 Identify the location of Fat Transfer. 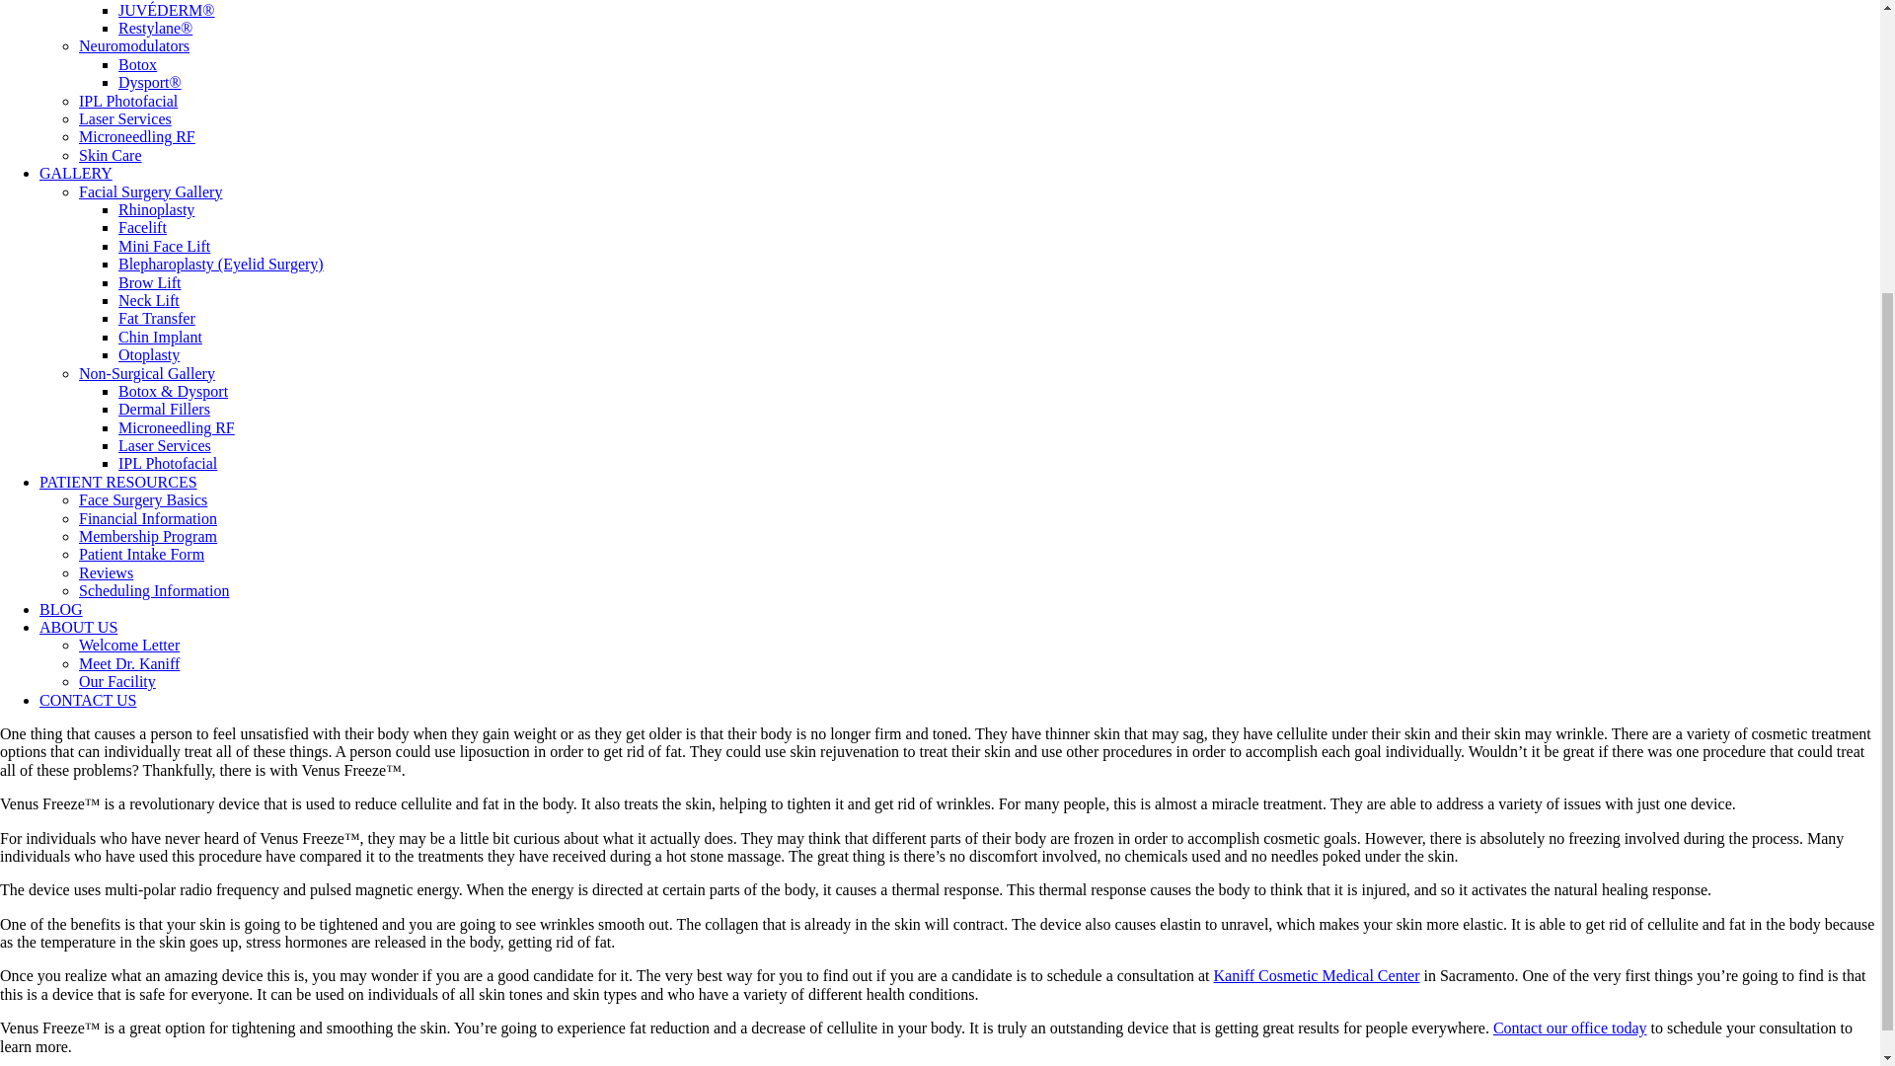
(156, 318).